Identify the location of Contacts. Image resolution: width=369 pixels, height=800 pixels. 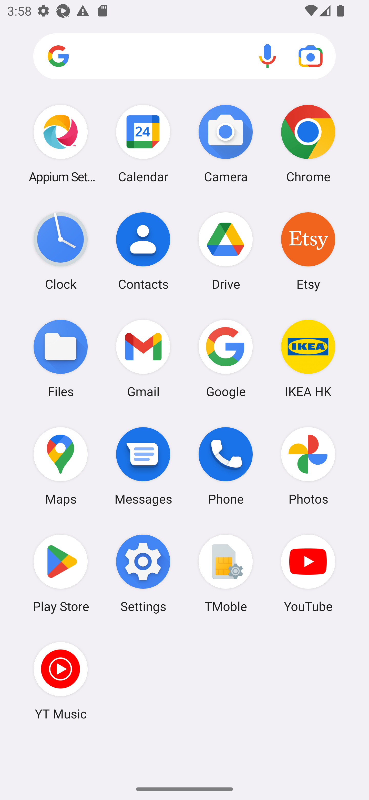
(143, 251).